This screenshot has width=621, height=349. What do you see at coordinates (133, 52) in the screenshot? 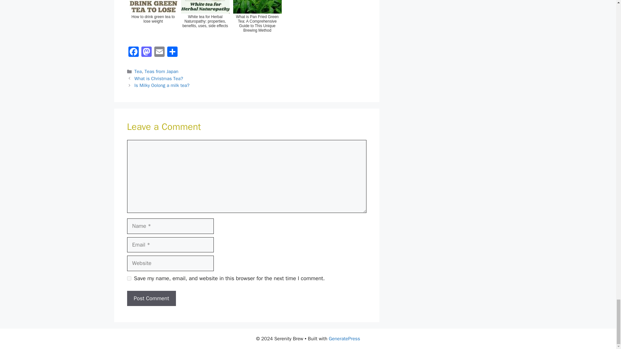
I see `Facebook` at bounding box center [133, 52].